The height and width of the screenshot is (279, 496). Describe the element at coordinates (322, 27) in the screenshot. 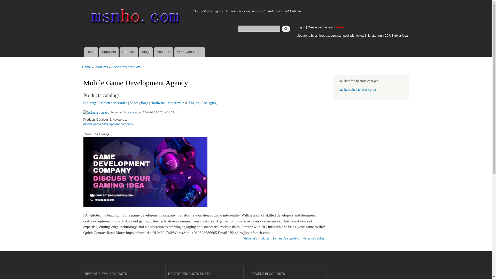

I see `Create new account` at that location.